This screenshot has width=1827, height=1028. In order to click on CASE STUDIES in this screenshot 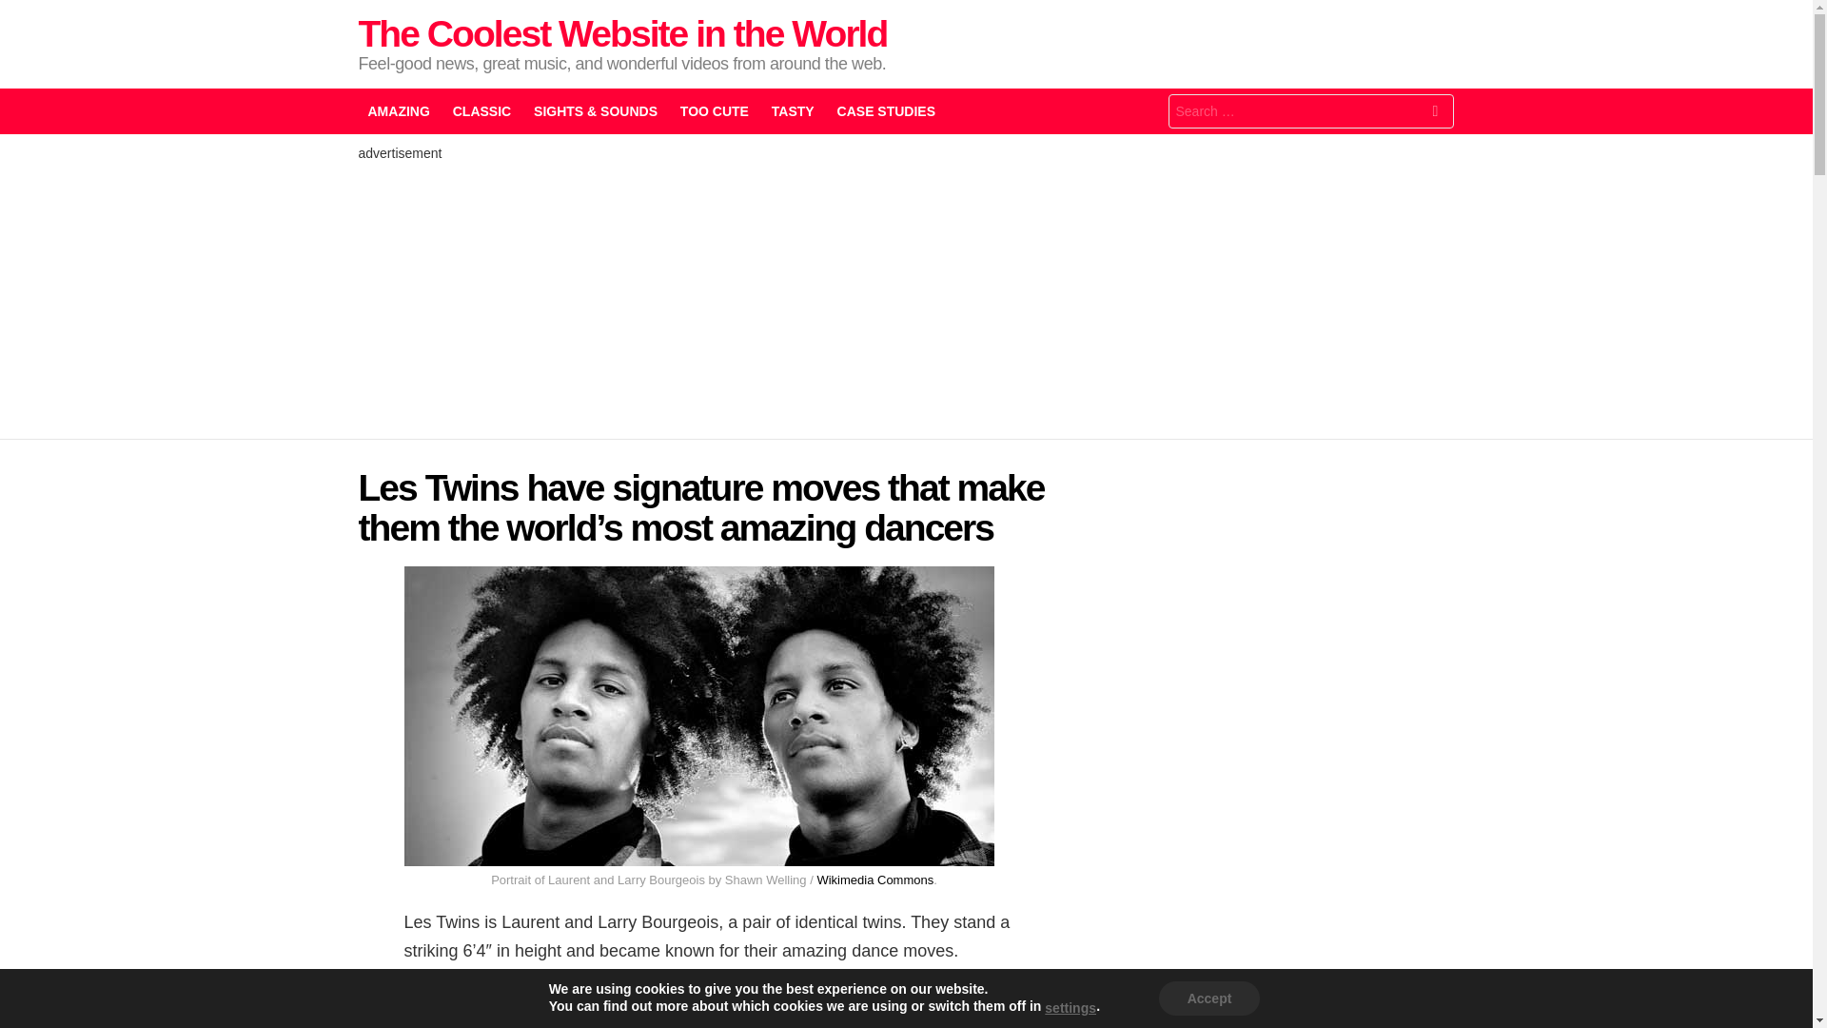, I will do `click(885, 110)`.